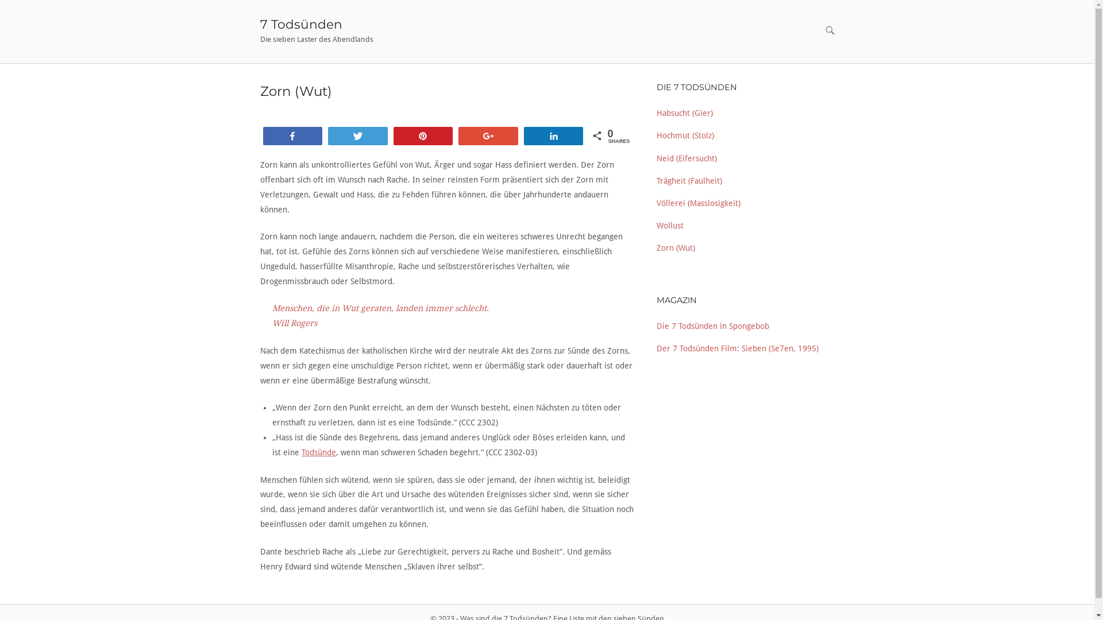  I want to click on Hochmut (Stolz), so click(685, 135).